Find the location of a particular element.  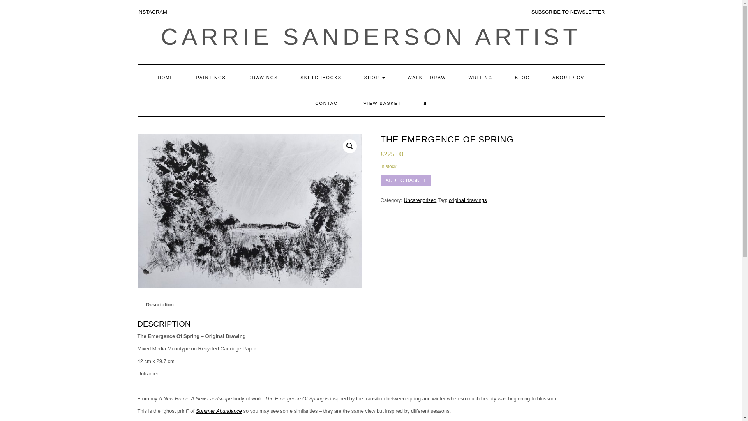

VIEW BASKET is located at coordinates (383, 103).